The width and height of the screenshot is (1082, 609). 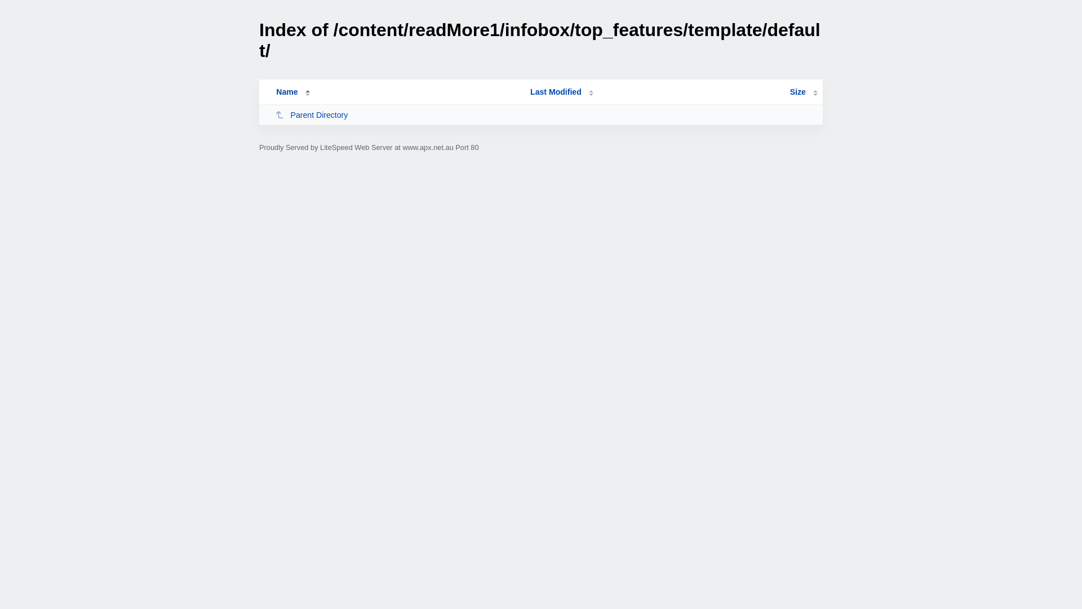 What do you see at coordinates (398, 115) in the screenshot?
I see `Parent Directory` at bounding box center [398, 115].